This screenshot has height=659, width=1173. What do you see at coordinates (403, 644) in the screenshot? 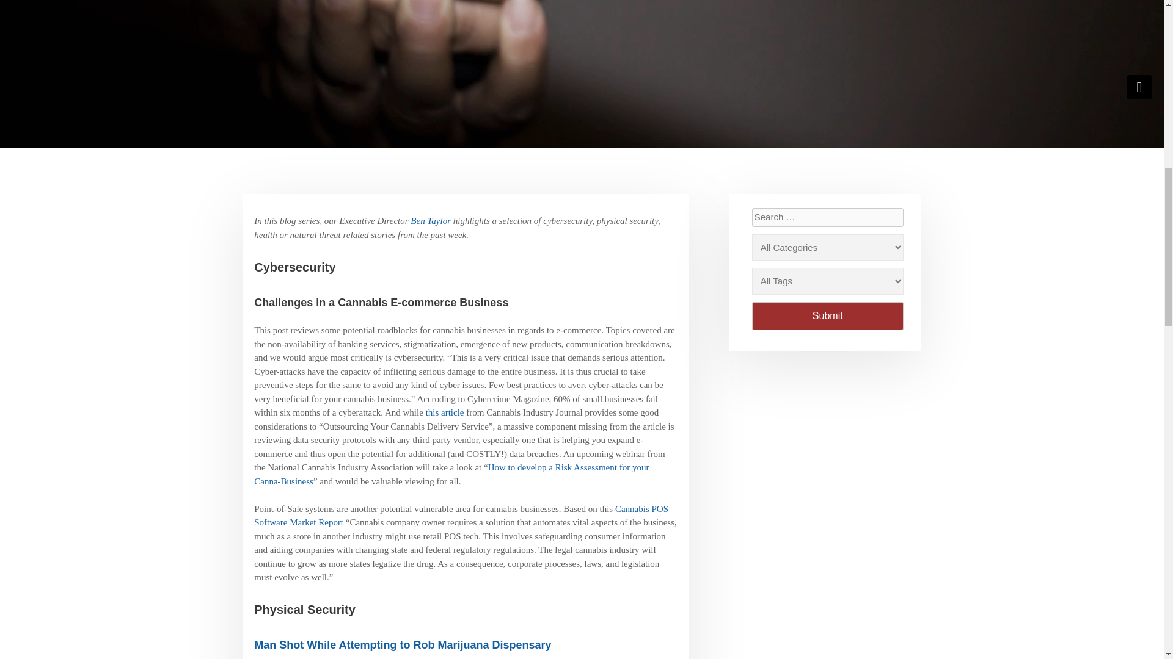
I see `Man Shot While Attempting to Rob Marijuana Dispensary` at bounding box center [403, 644].